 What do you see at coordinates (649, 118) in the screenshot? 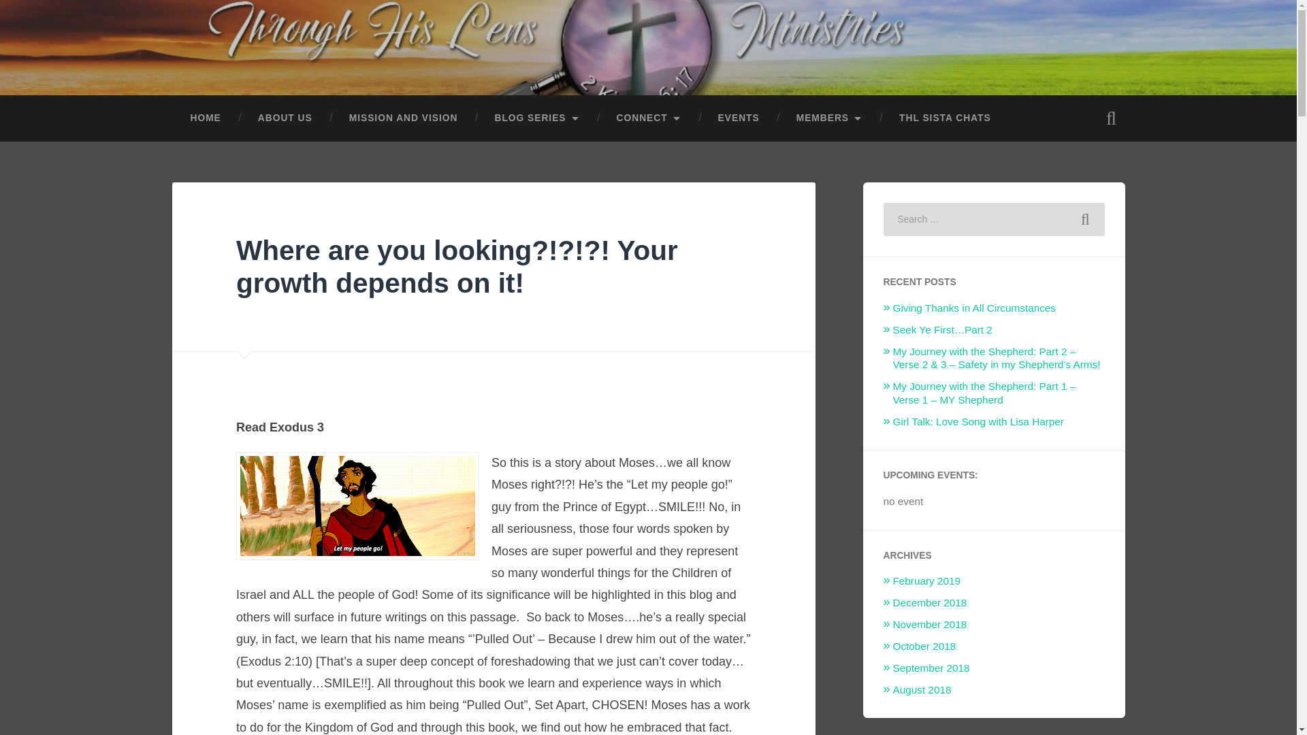
I see `CONNECT` at bounding box center [649, 118].